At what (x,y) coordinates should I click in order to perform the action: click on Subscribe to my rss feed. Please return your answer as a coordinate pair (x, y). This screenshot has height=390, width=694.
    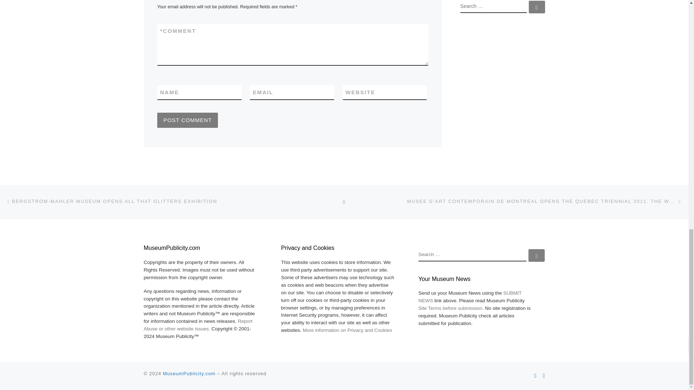
    Looking at the image, I should click on (535, 376).